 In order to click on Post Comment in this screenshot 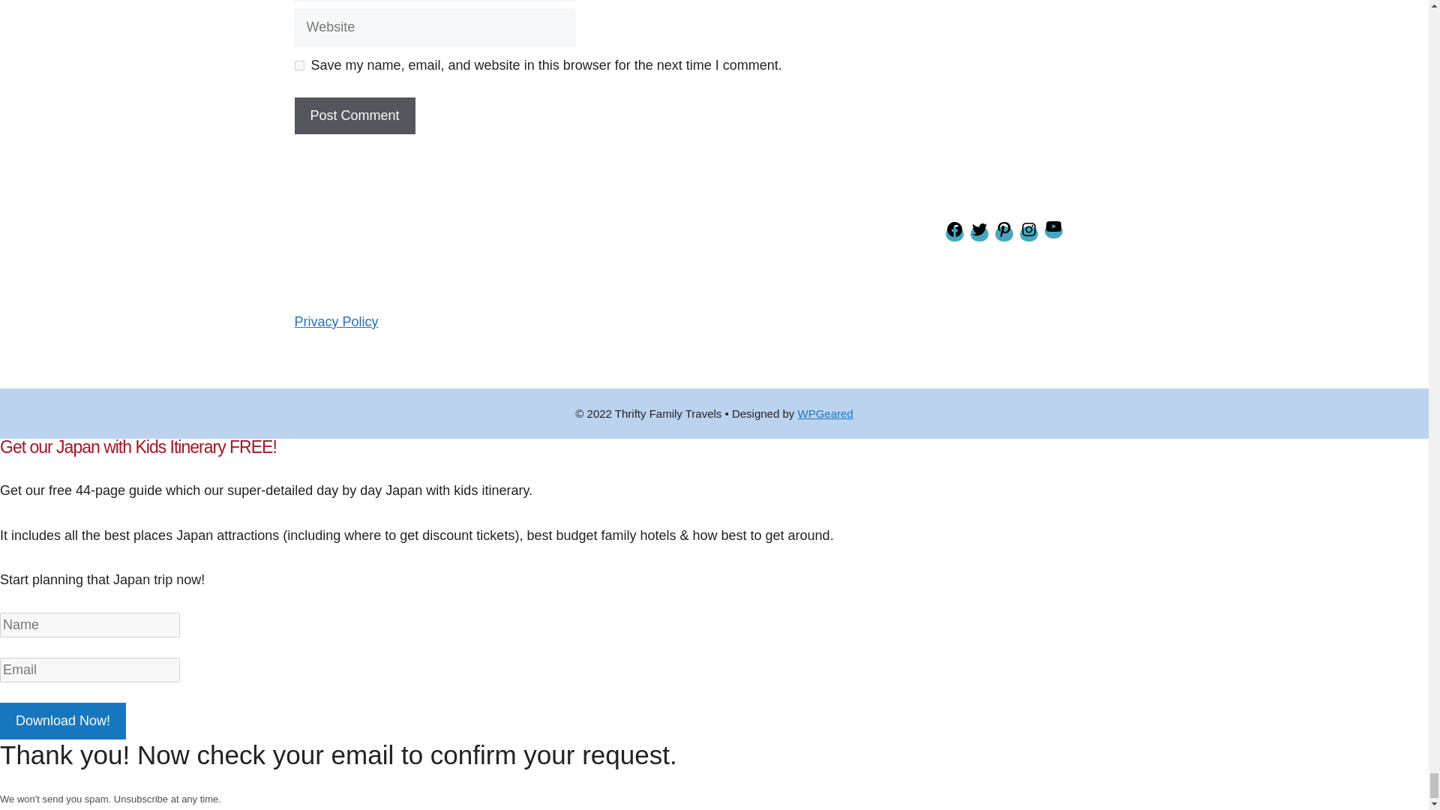, I will do `click(354, 115)`.